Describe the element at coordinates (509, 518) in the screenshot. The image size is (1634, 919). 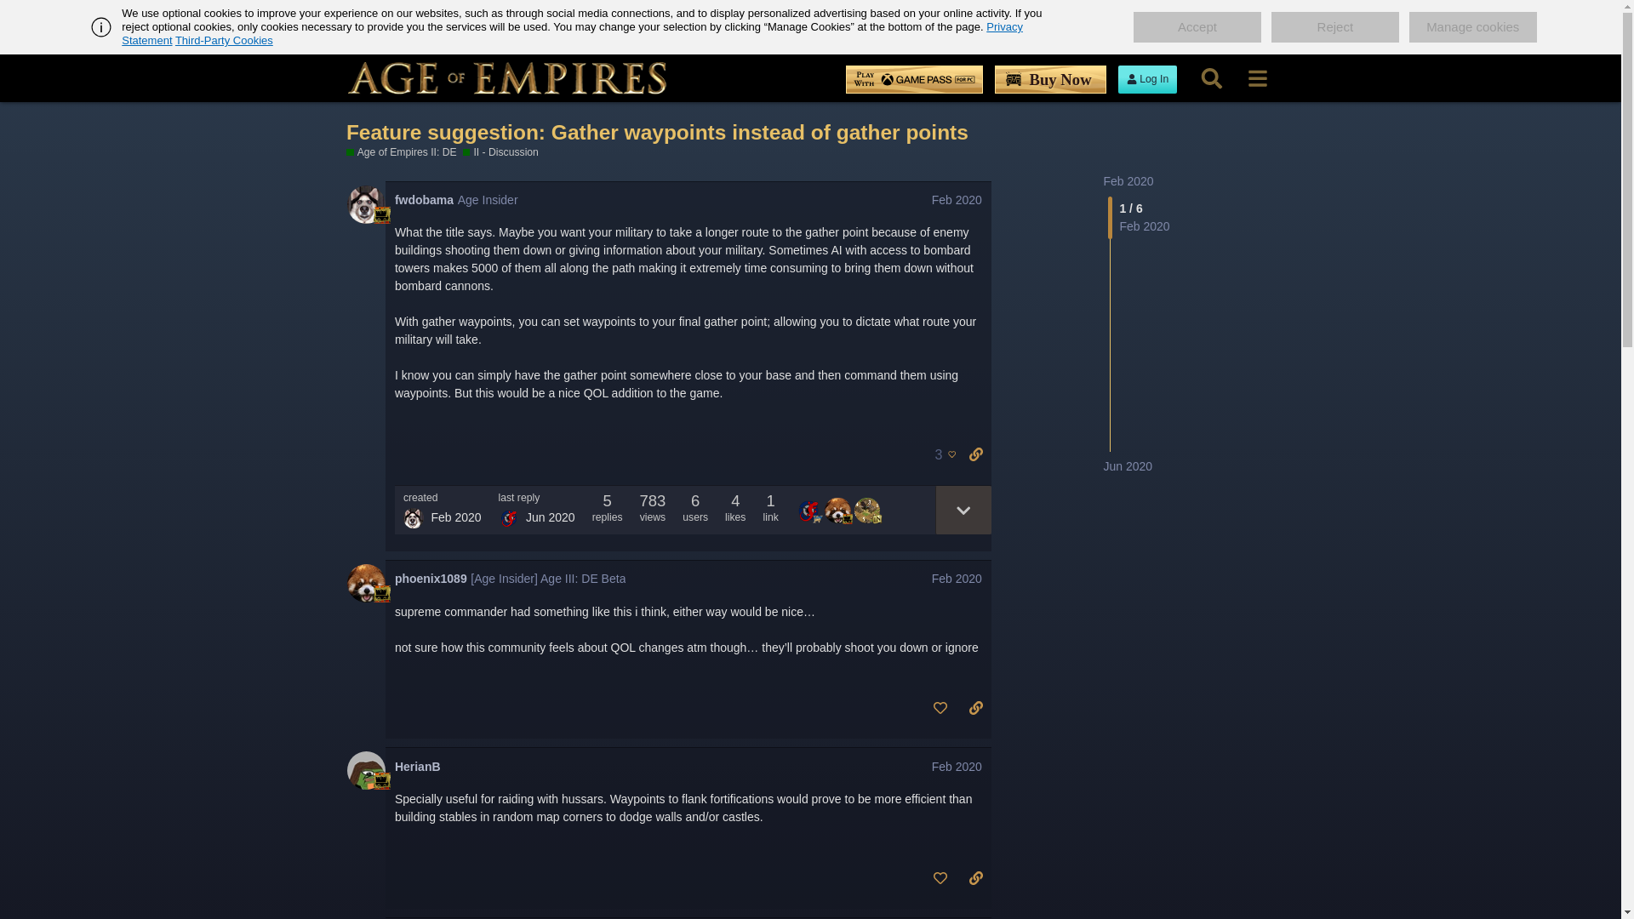
I see `SalamanderRobot` at that location.